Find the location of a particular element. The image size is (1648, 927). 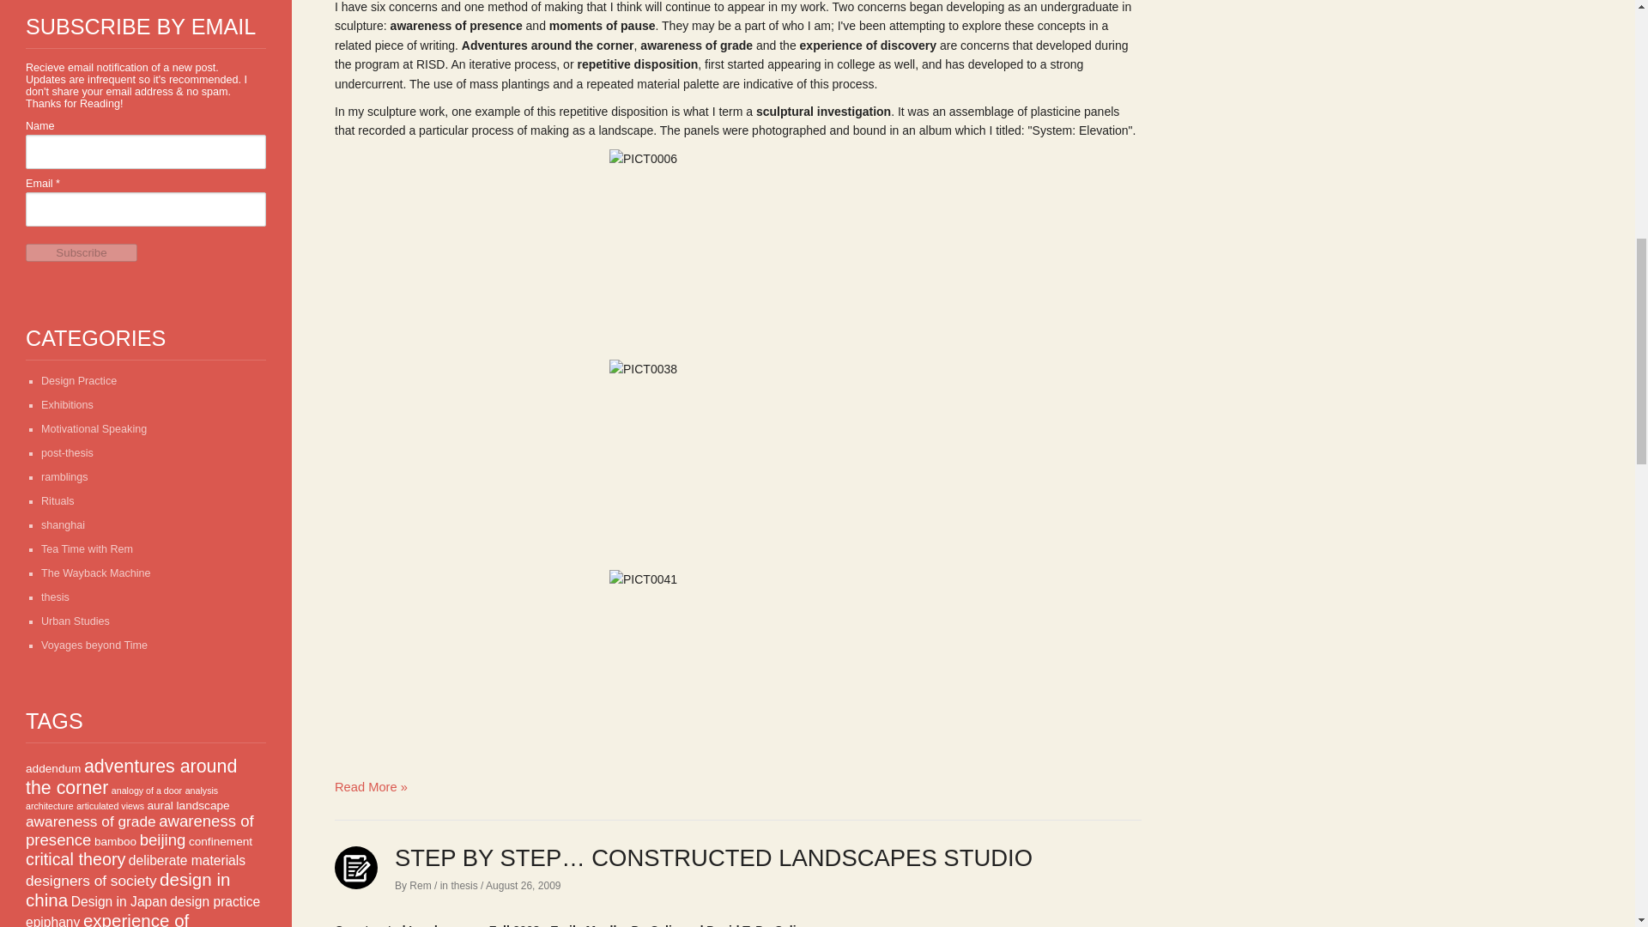

Motivational Speaking is located at coordinates (94, 428).